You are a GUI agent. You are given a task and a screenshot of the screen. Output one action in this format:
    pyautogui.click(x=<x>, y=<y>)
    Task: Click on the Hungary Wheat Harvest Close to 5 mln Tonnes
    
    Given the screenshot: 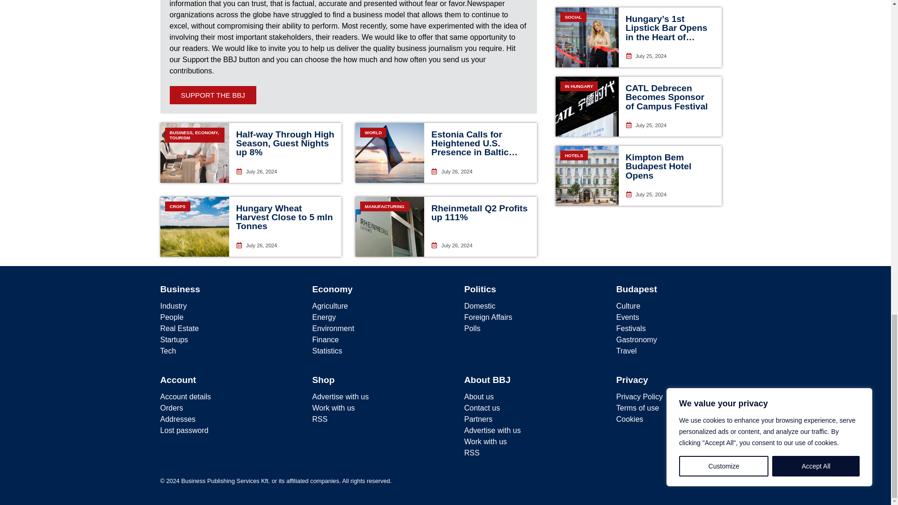 What is the action you would take?
    pyautogui.click(x=284, y=217)
    